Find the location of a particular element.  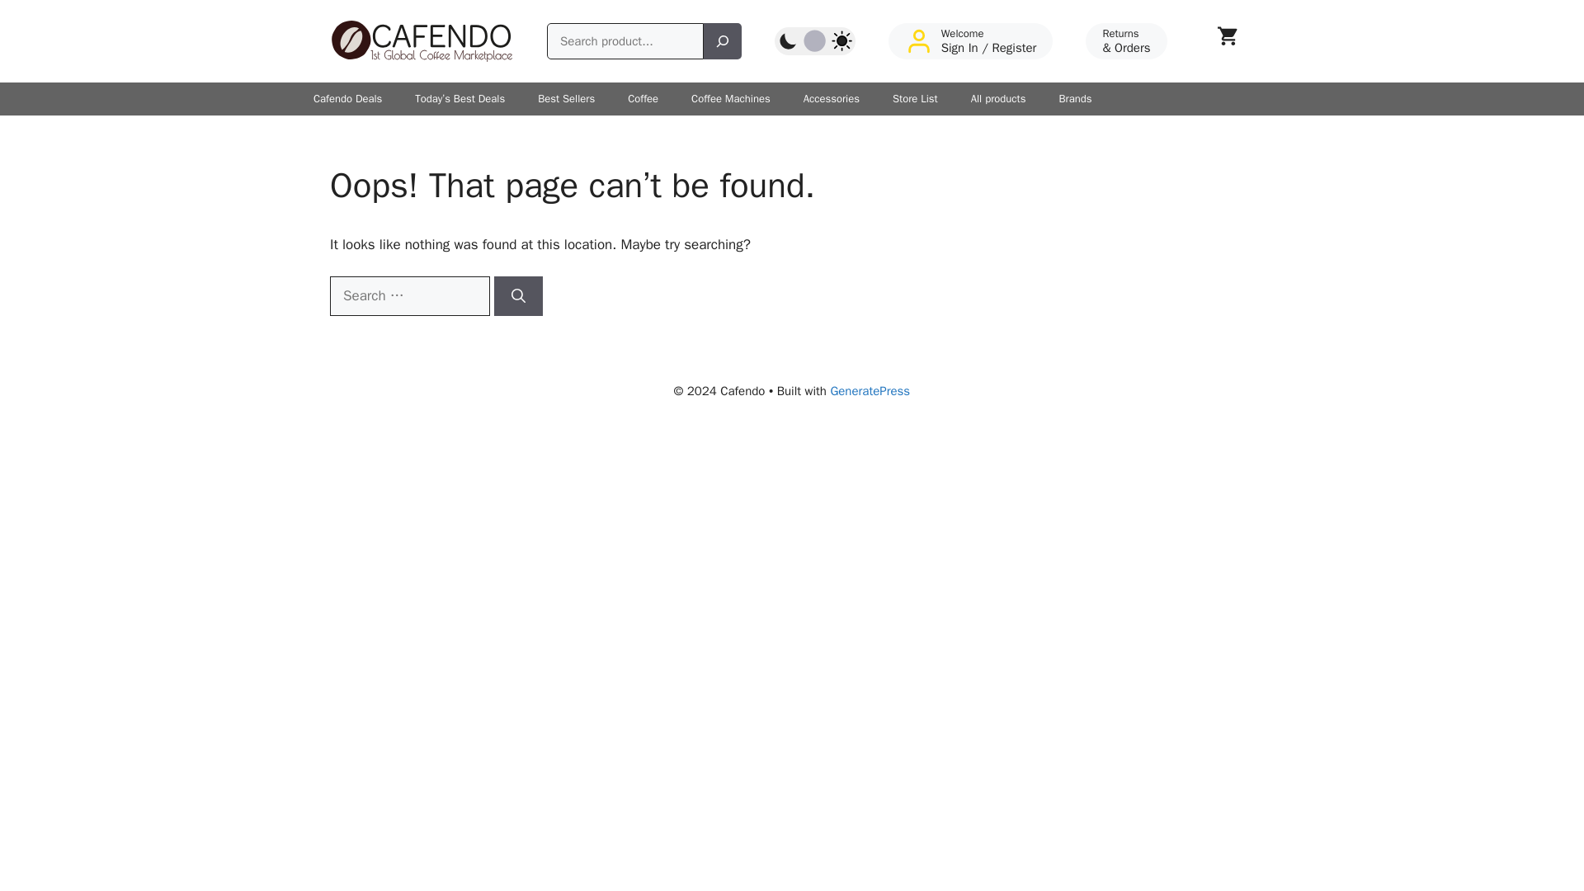

GeneratePress is located at coordinates (870, 391).